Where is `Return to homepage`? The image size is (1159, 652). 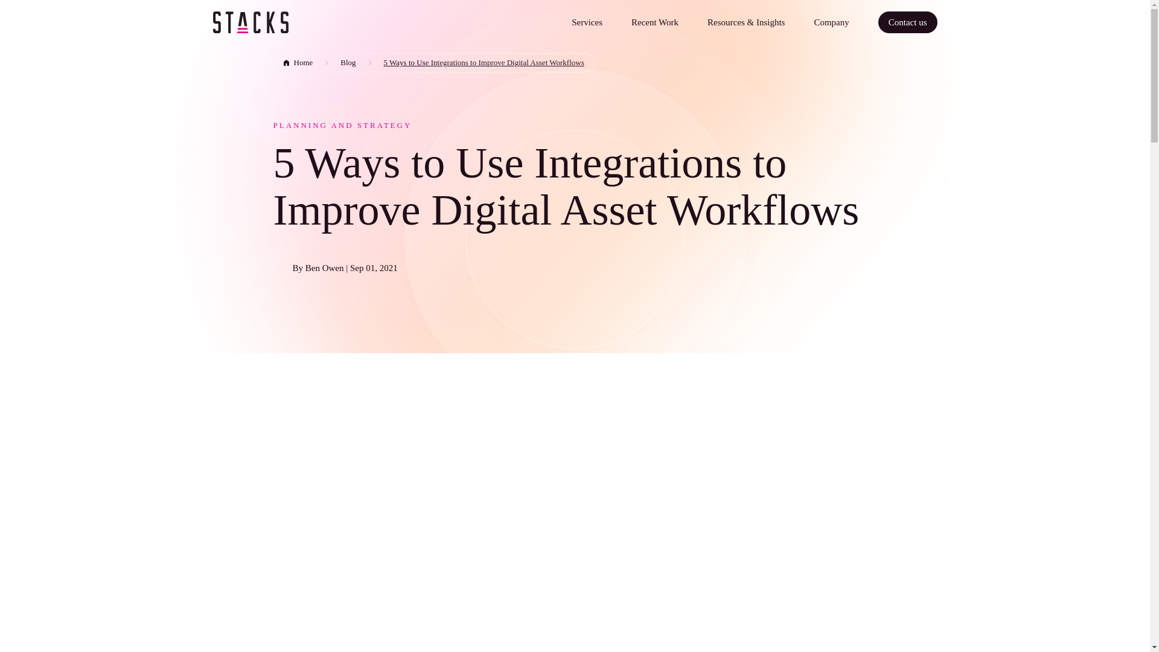 Return to homepage is located at coordinates (250, 23).